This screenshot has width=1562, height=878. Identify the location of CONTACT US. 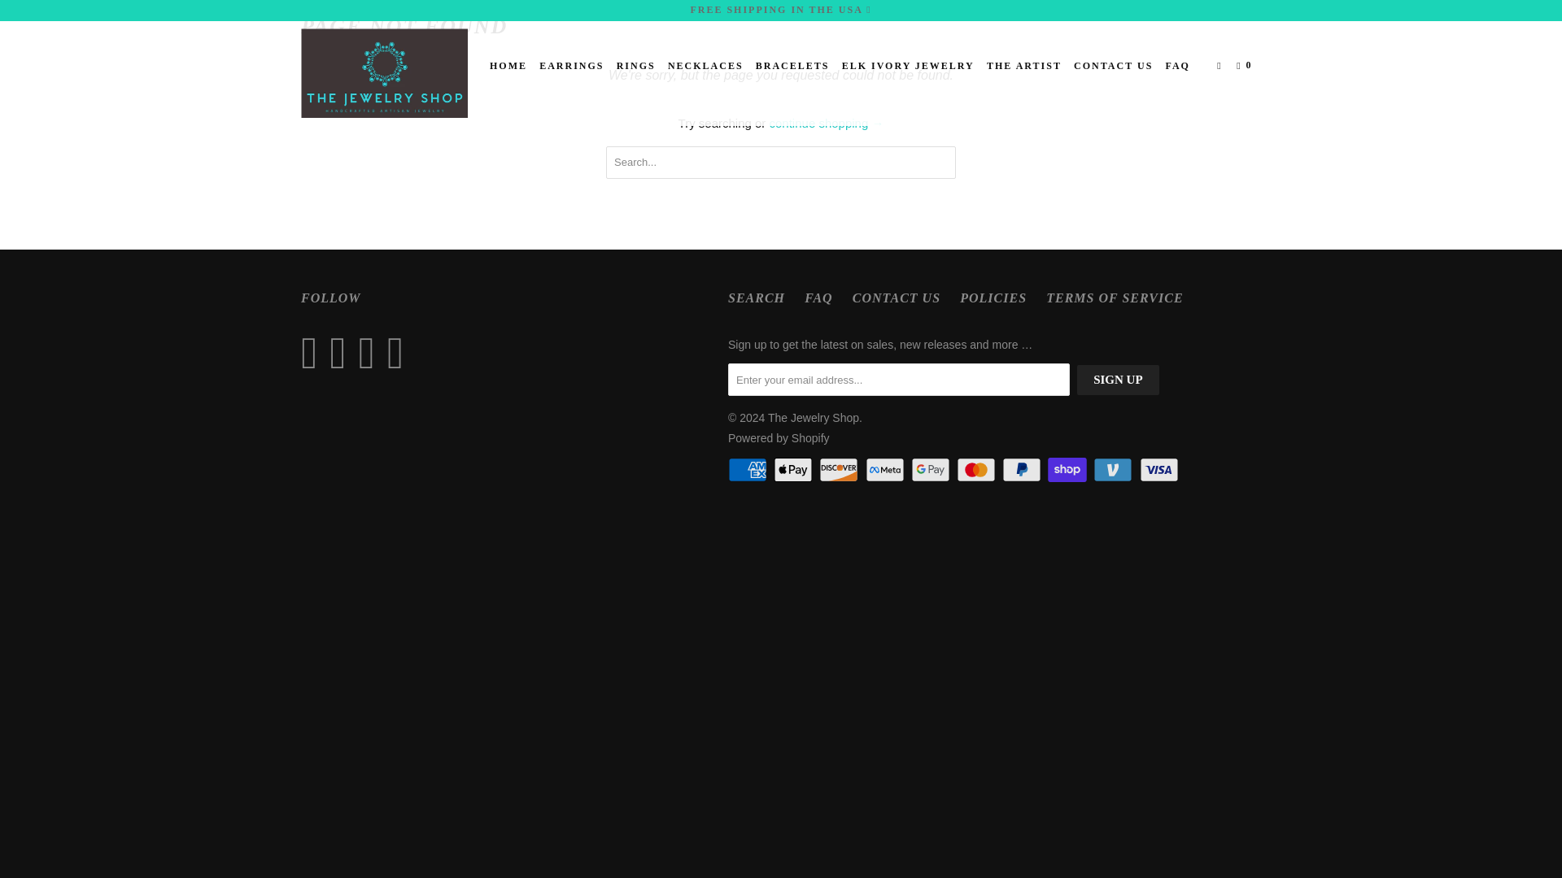
(897, 298).